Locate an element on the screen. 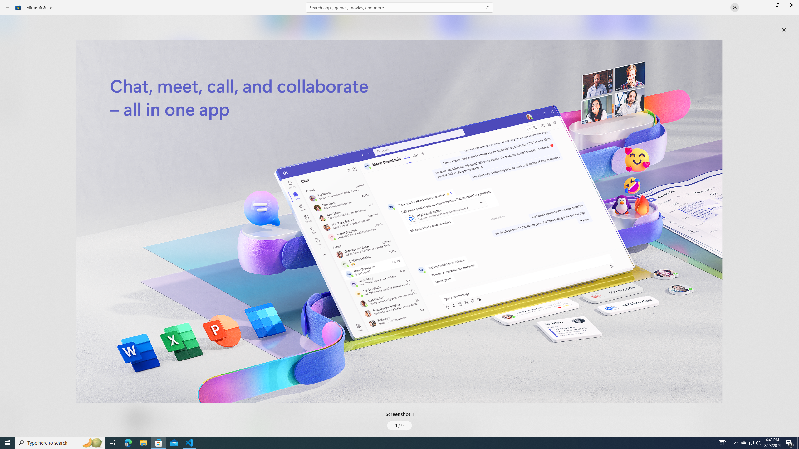 The width and height of the screenshot is (799, 449). Show more is located at coordinates (267, 435).